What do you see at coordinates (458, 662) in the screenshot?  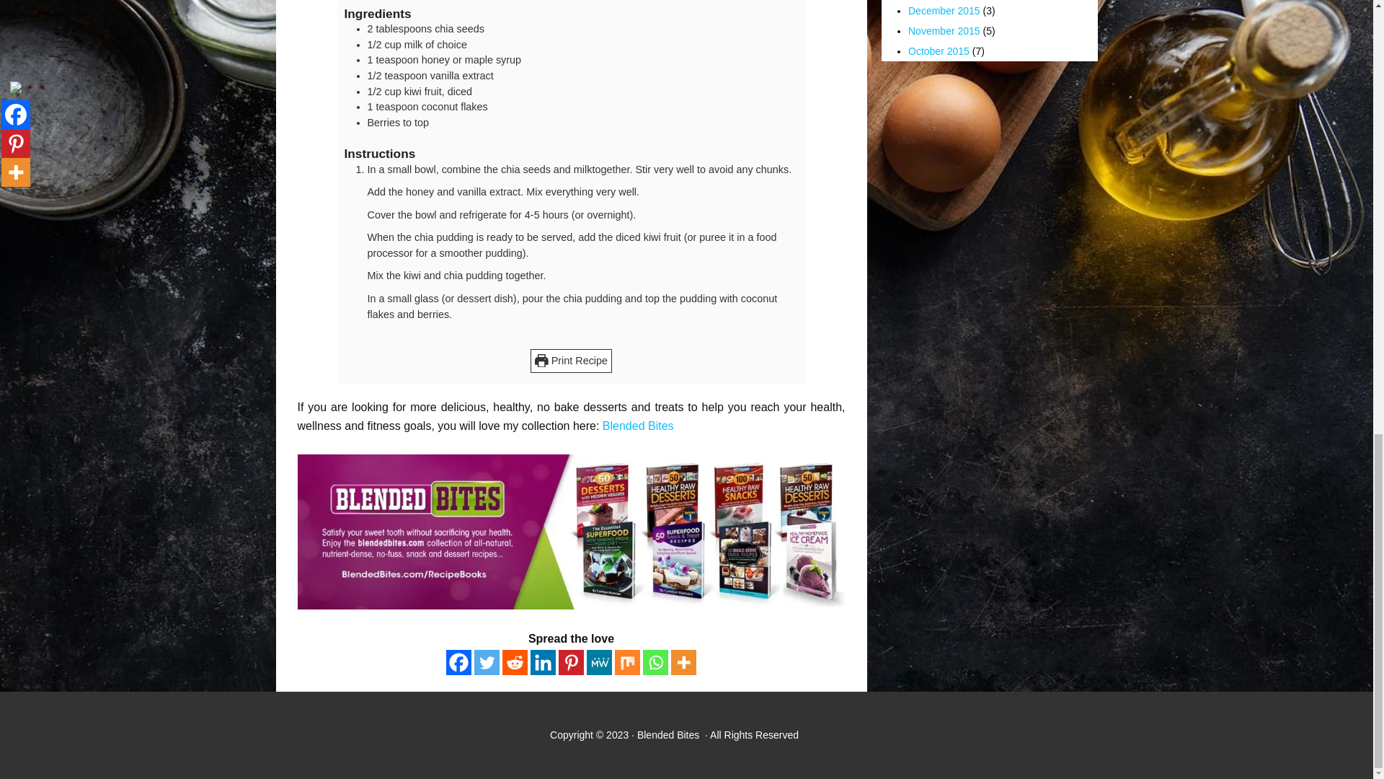 I see `Facebook` at bounding box center [458, 662].